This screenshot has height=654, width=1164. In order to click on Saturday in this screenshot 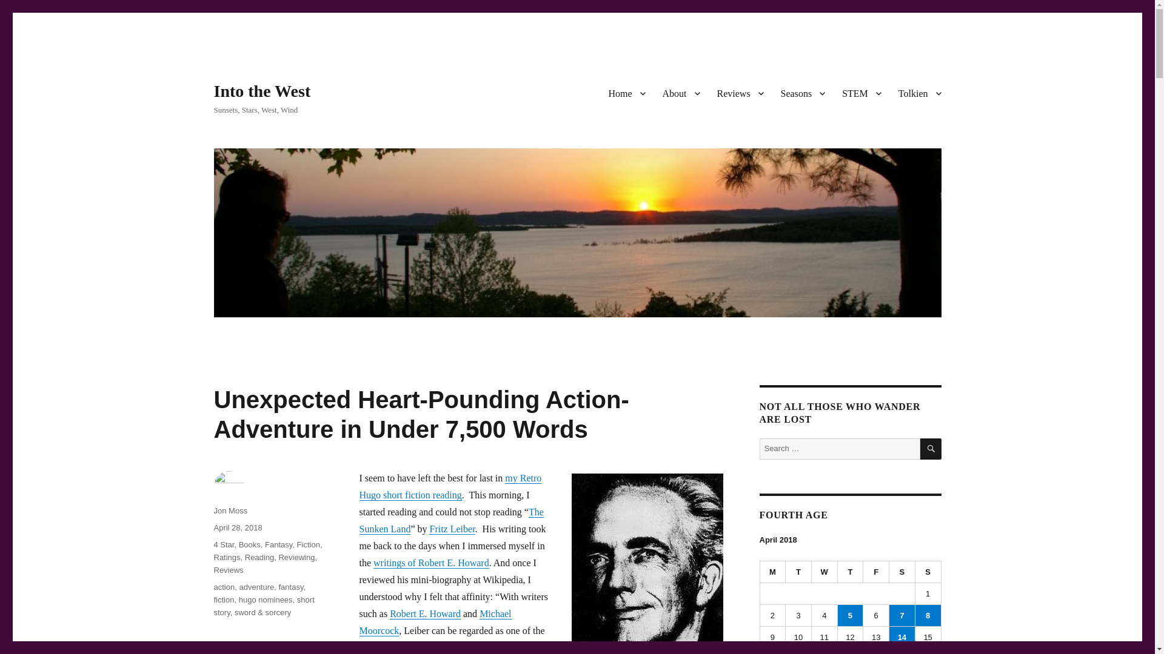, I will do `click(902, 572)`.